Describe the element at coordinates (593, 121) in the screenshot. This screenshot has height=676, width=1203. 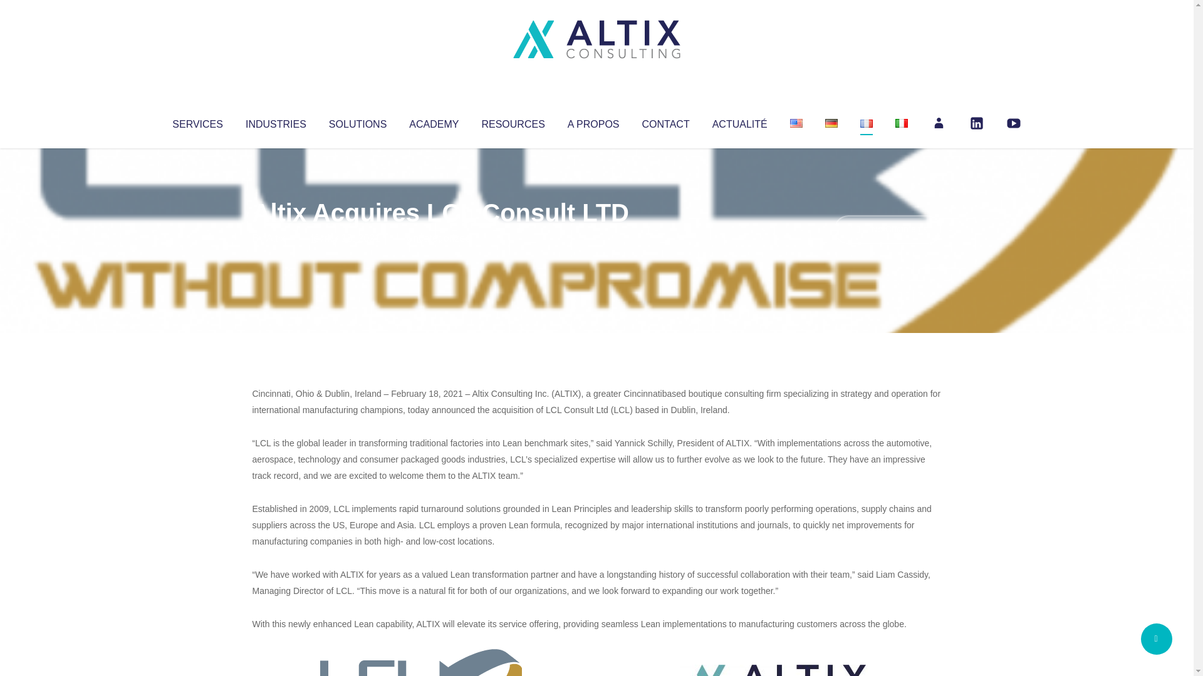
I see `A PROPOS` at that location.